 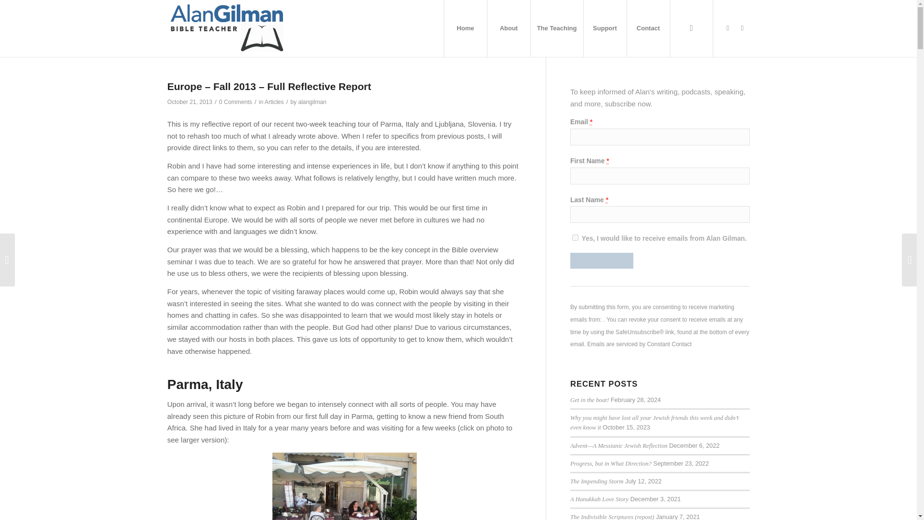 I want to click on 0 Comments, so click(x=236, y=102).